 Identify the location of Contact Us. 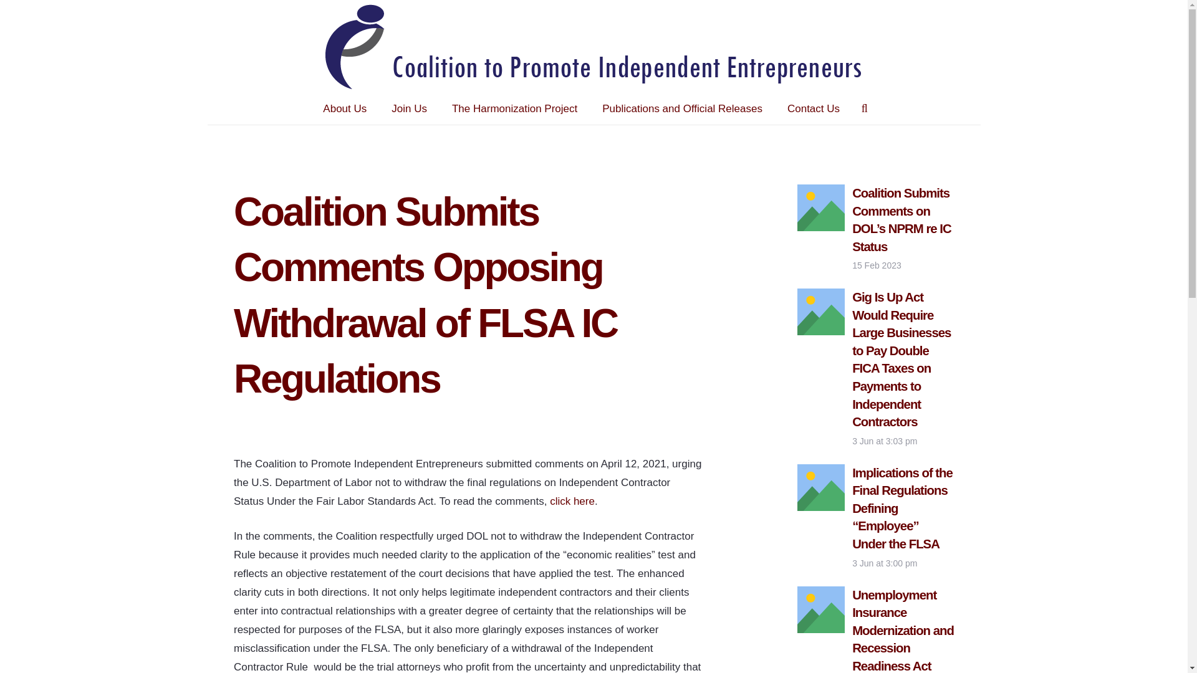
(813, 108).